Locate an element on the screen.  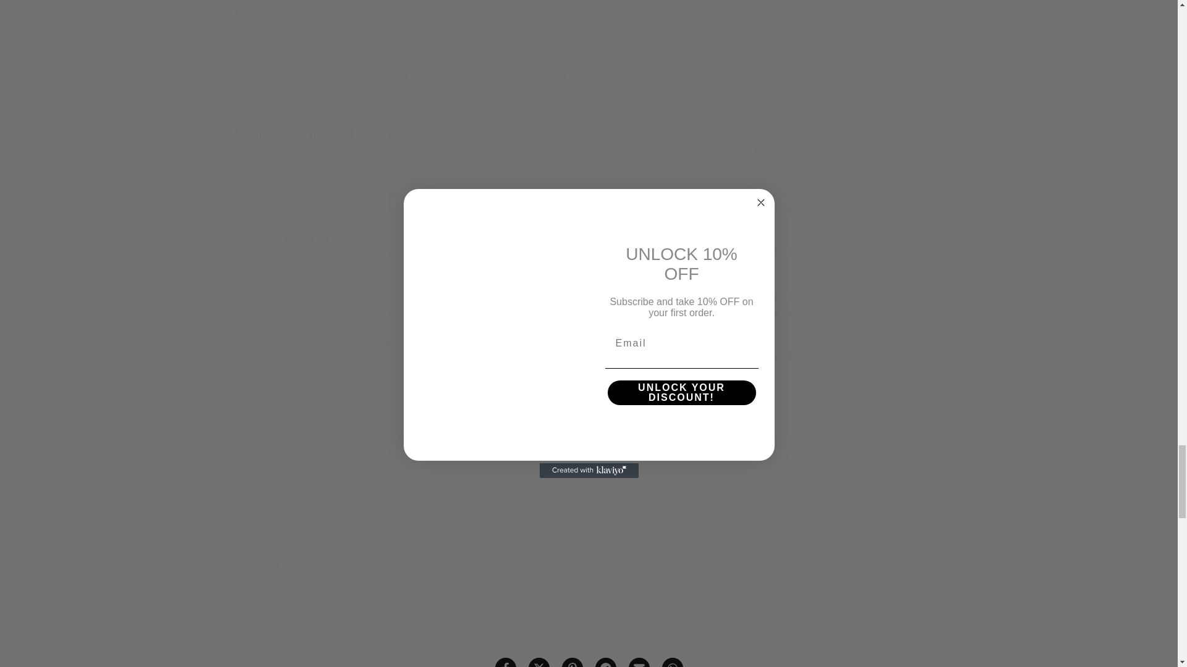
Share on Facebook is located at coordinates (504, 662).